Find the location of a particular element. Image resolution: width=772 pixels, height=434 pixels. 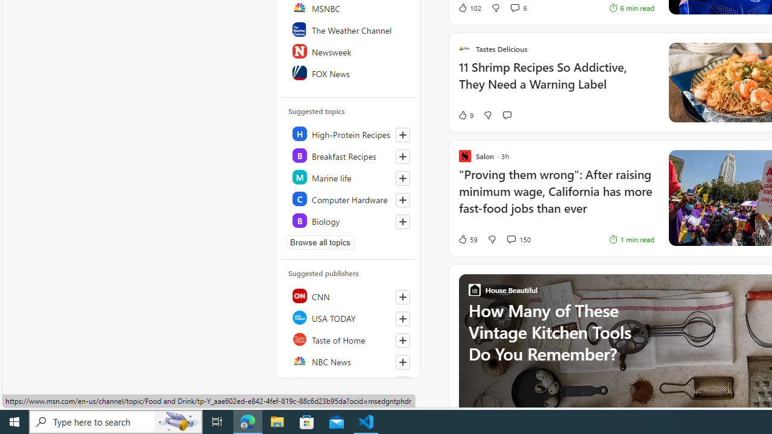

102 Like is located at coordinates (469, 7).